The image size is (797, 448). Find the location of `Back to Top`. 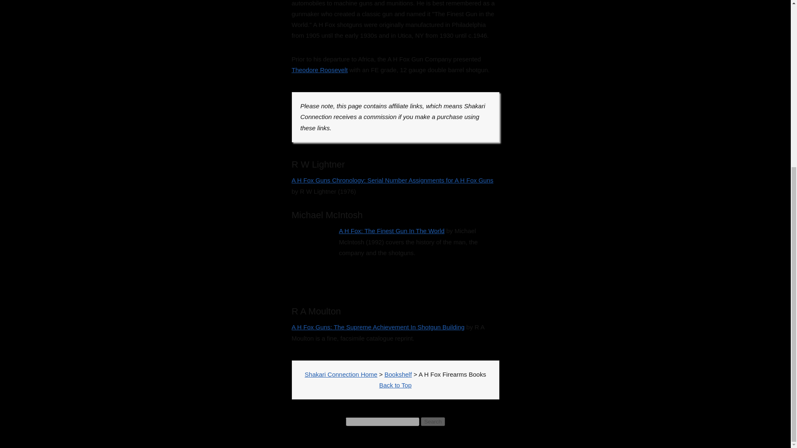

Back to Top is located at coordinates (395, 385).